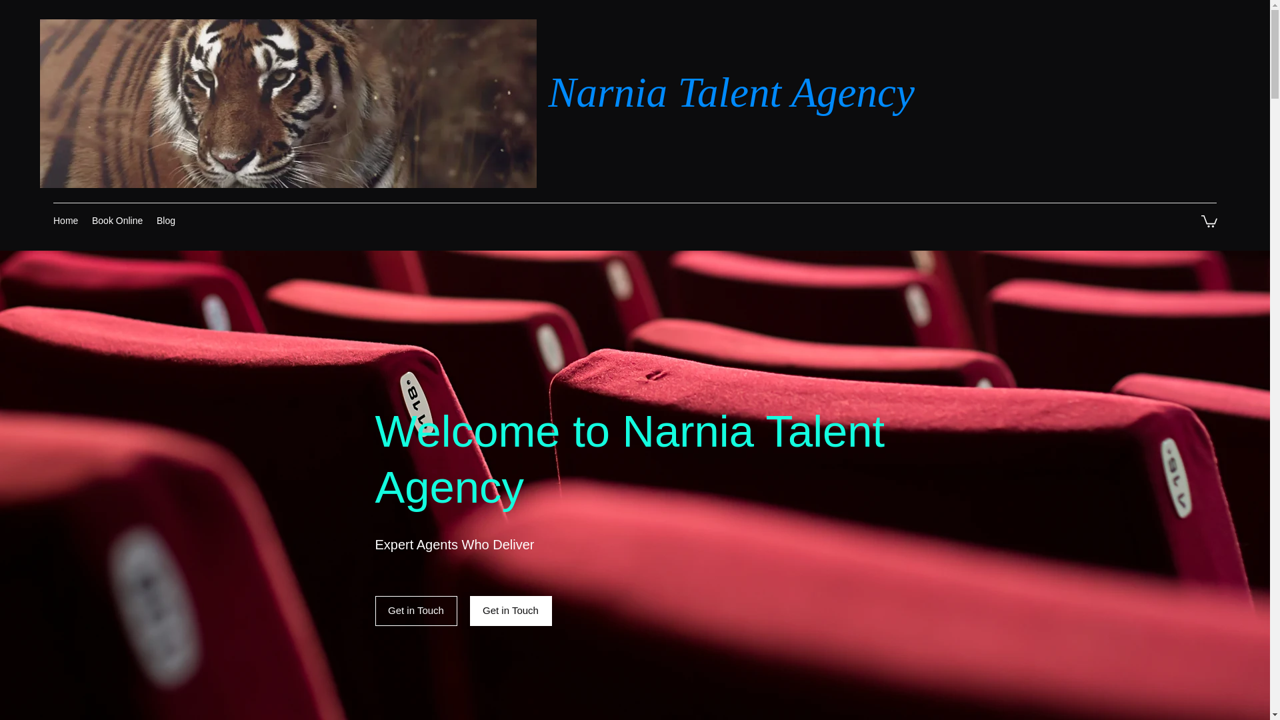 This screenshot has width=1280, height=720. I want to click on Home, so click(65, 220).